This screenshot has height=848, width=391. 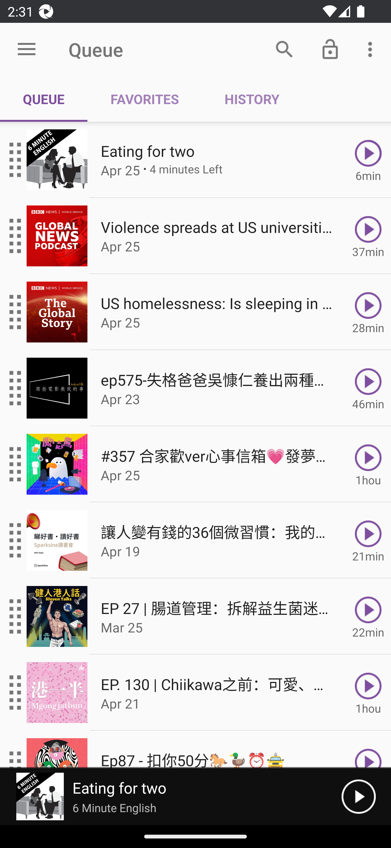 What do you see at coordinates (368, 693) in the screenshot?
I see `Play 1hou` at bounding box center [368, 693].